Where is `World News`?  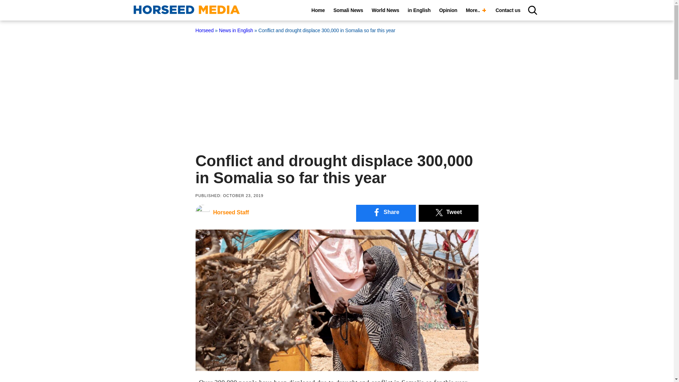 World News is located at coordinates (385, 10).